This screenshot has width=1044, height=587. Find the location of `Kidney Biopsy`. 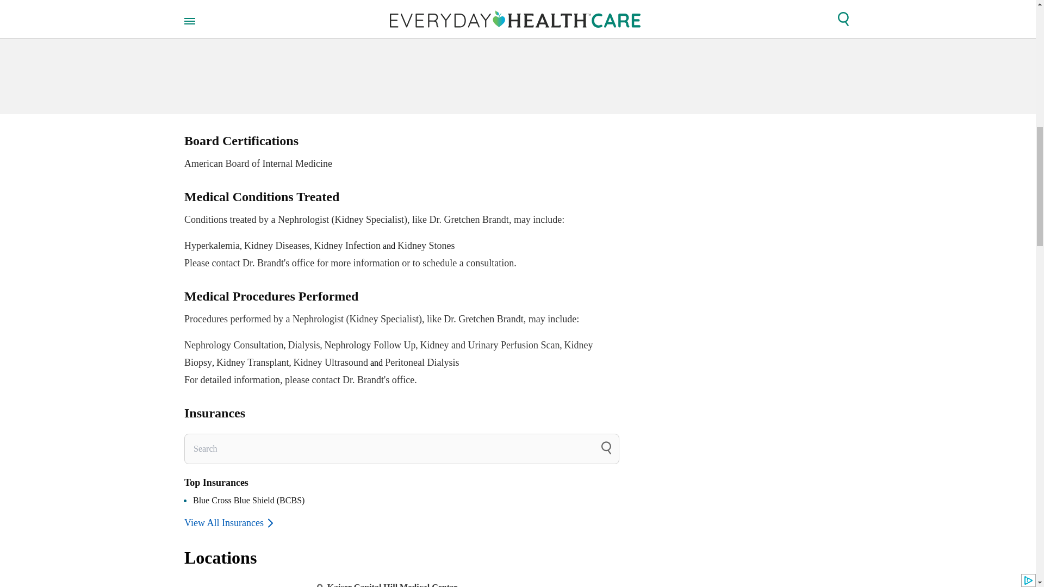

Kidney Biopsy is located at coordinates (388, 354).